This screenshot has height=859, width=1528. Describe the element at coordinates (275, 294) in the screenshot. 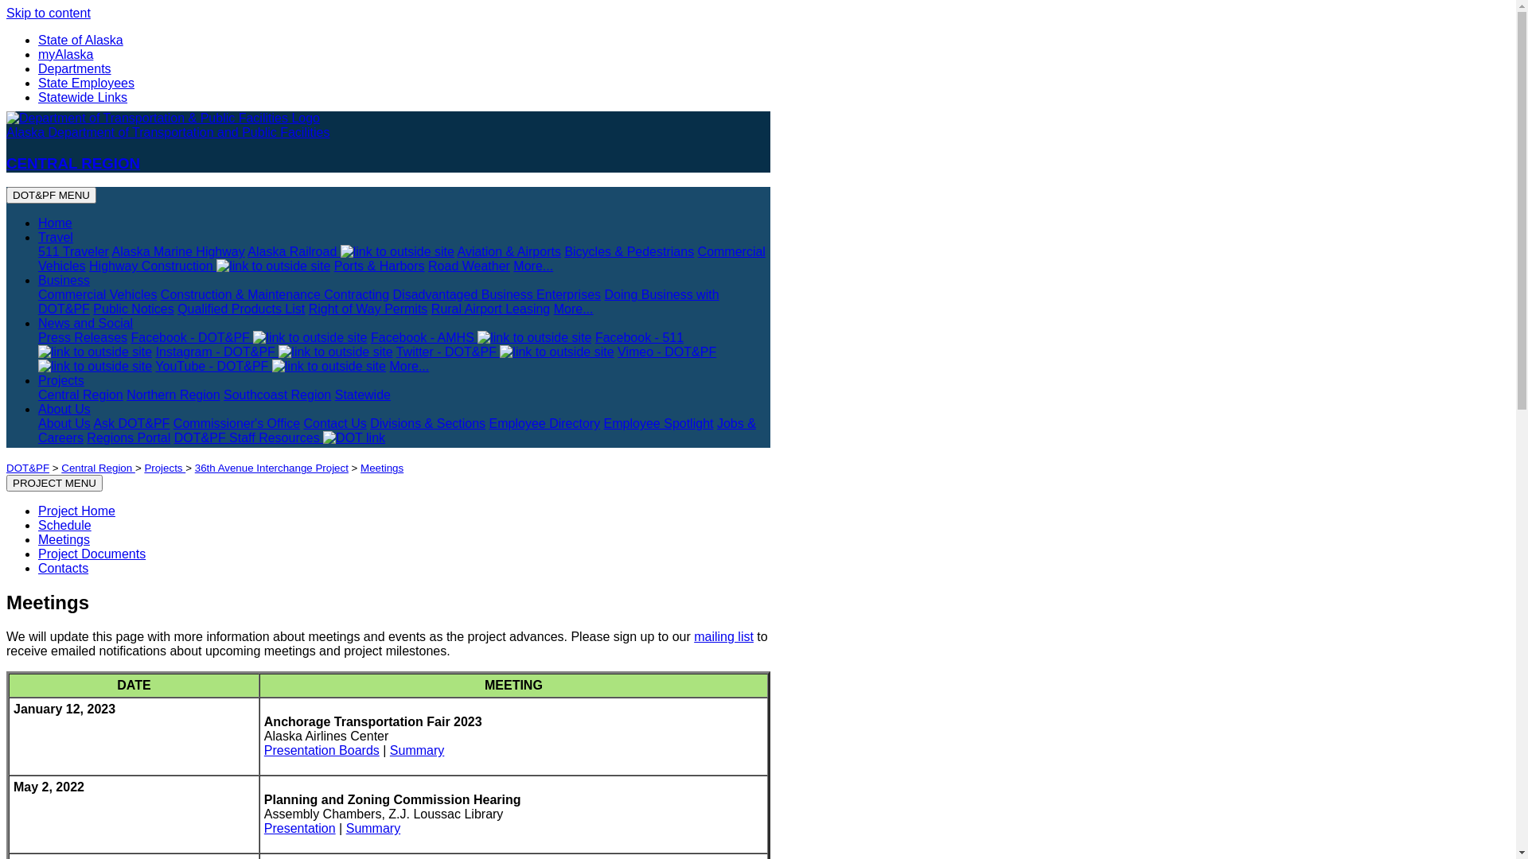

I see `Construction & Maintenance Contracting` at that location.